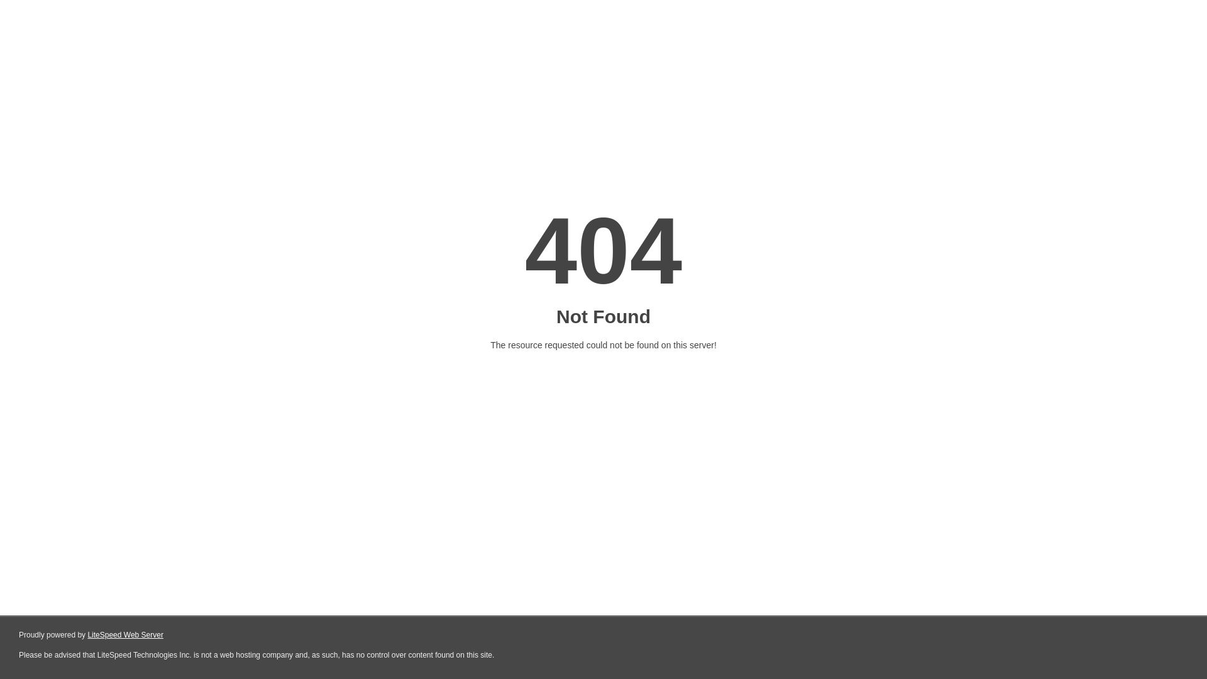  I want to click on LiteSpeed Web Server, so click(126, 635).